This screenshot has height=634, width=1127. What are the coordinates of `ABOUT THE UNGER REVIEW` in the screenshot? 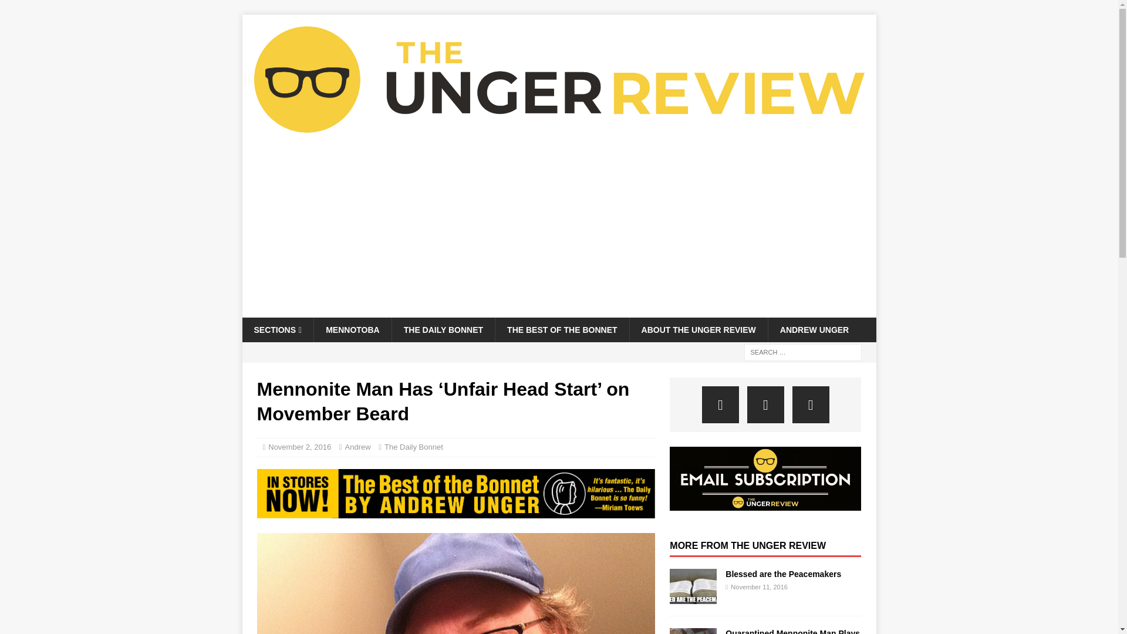 It's located at (698, 330).